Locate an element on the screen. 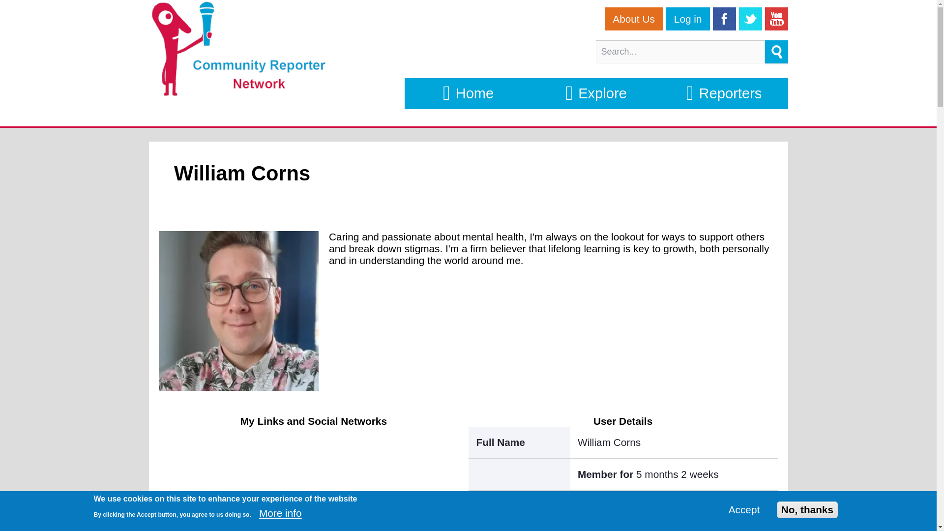  Explore is located at coordinates (596, 93).